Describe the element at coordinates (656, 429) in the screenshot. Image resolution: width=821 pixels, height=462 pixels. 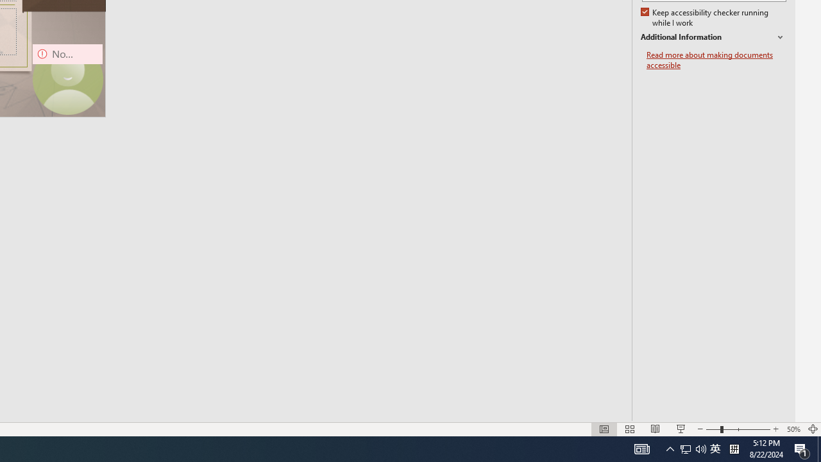
I see `Reading View` at that location.